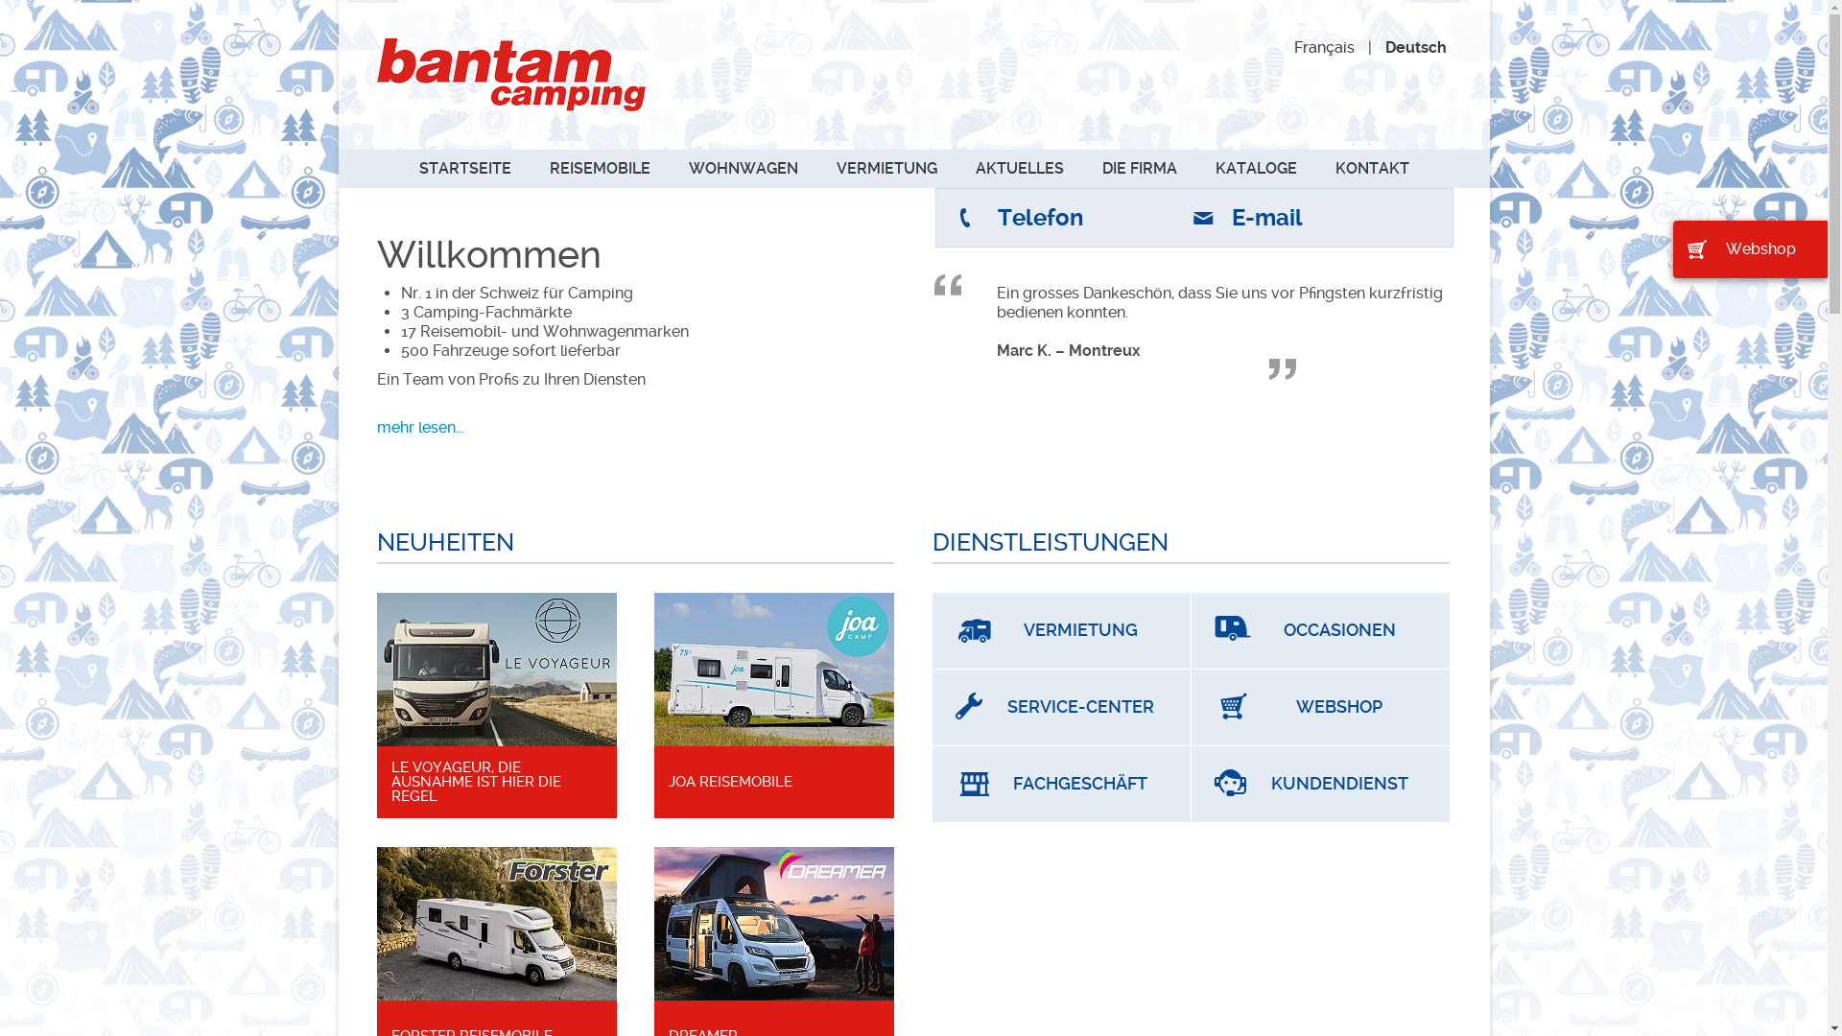 The width and height of the screenshot is (1842, 1036). I want to click on Artikel lesen, so click(496, 923).